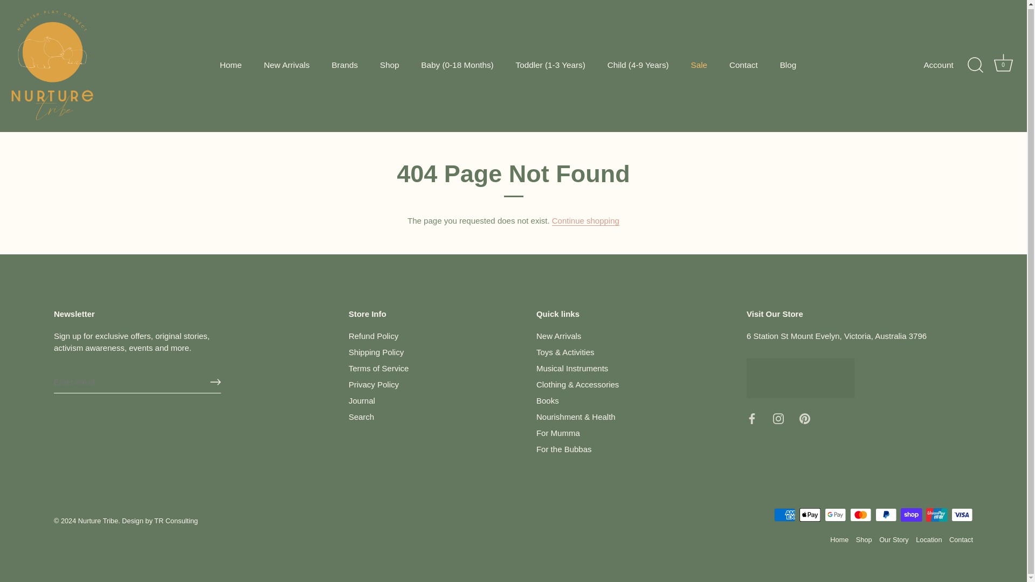 The image size is (1035, 582). Describe the element at coordinates (231, 65) in the screenshot. I see `Home` at that location.